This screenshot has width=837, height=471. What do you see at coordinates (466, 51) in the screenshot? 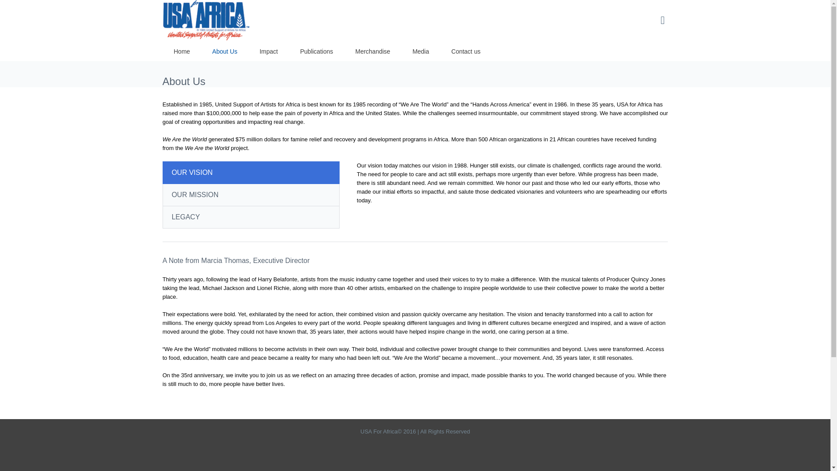
I see `Contact us` at bounding box center [466, 51].